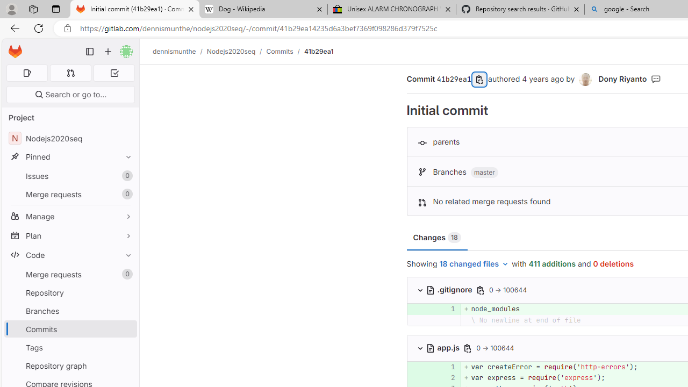  I want to click on Dony Riyanto's avatar, so click(585, 80).